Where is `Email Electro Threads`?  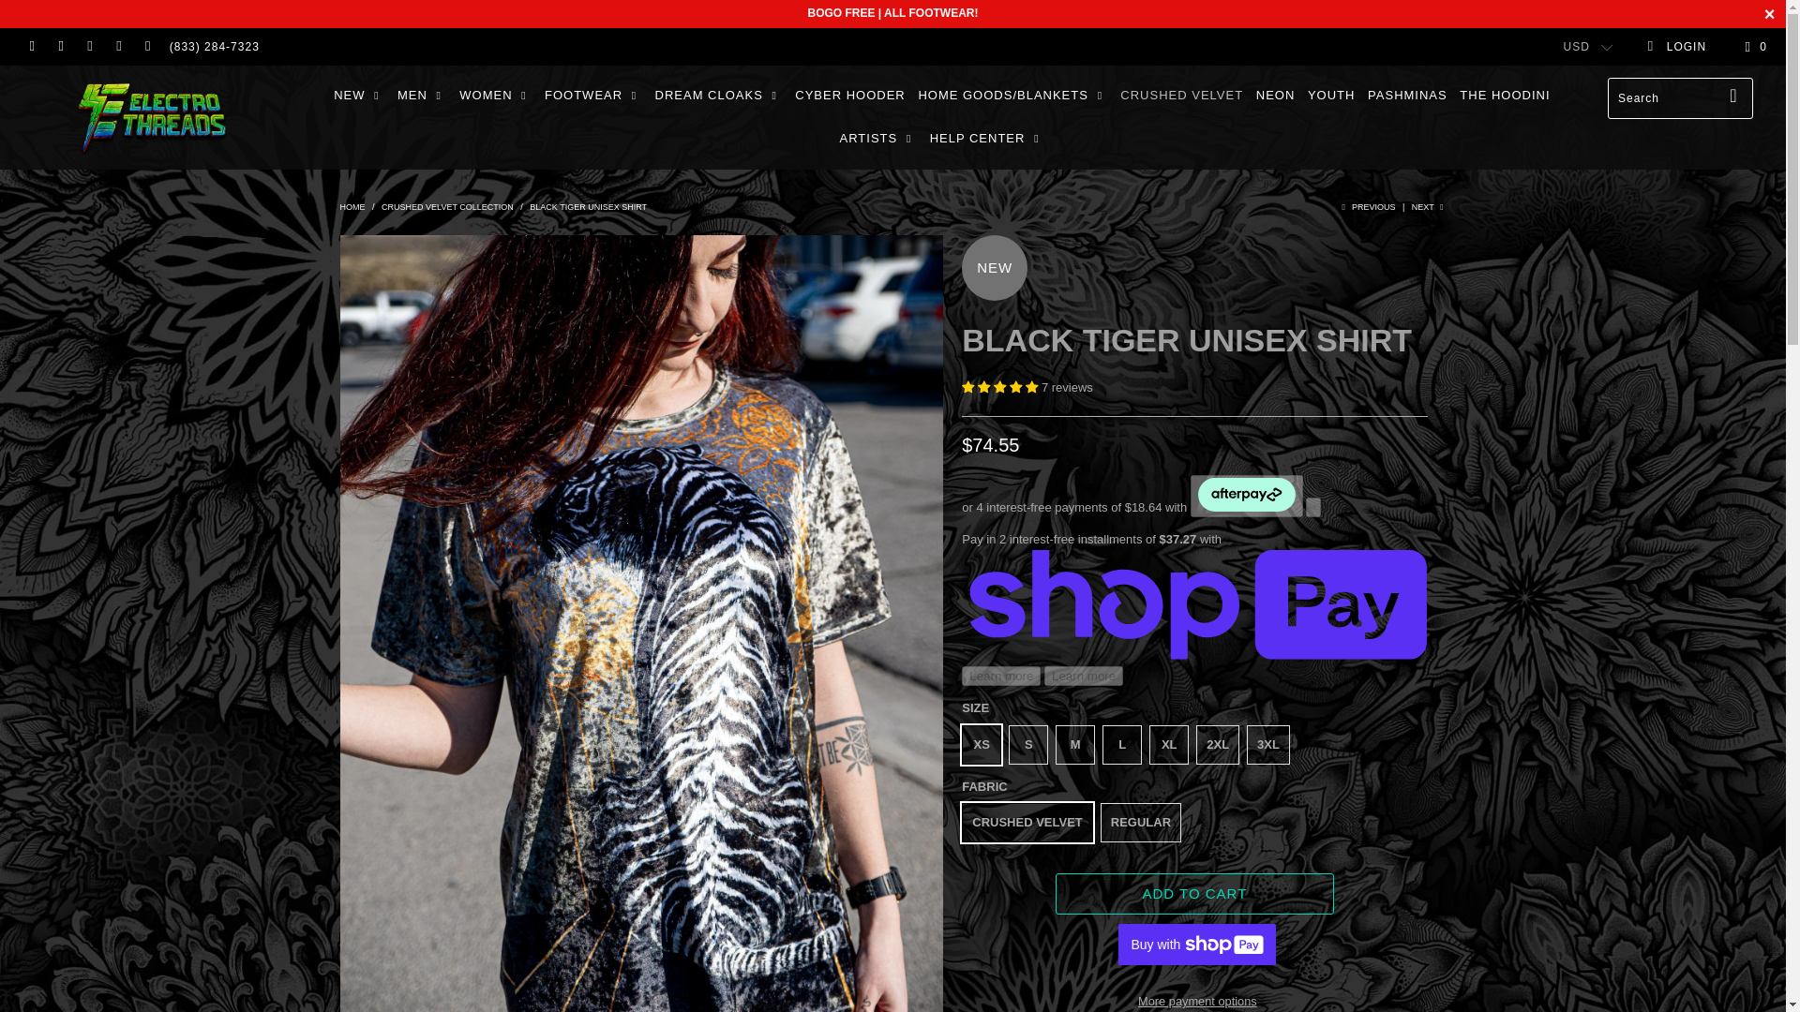 Email Electro Threads is located at coordinates (146, 47).